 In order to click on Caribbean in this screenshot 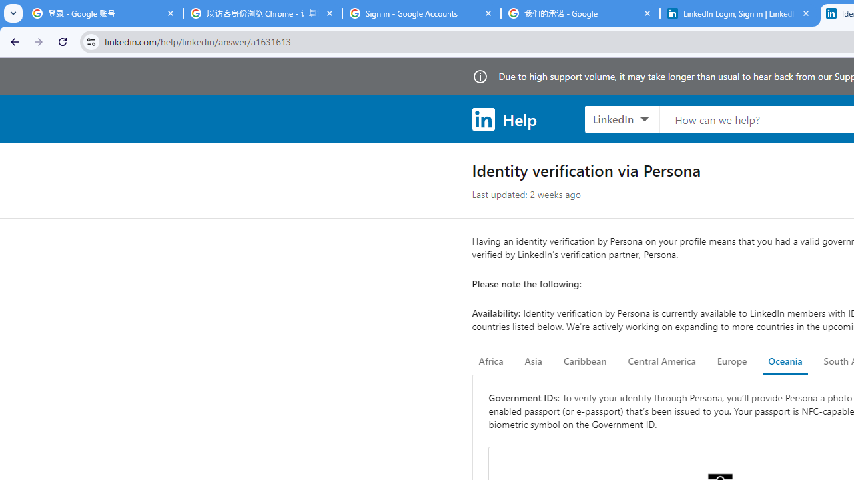, I will do `click(584, 361)`.